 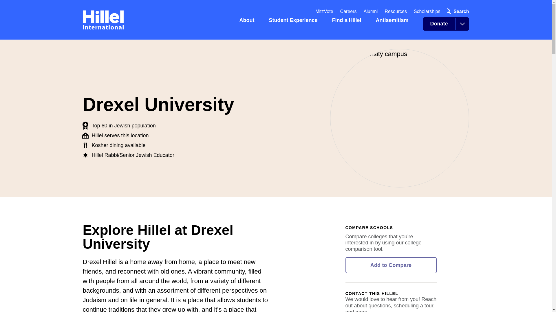 What do you see at coordinates (349, 11) in the screenshot?
I see `Careers` at bounding box center [349, 11].